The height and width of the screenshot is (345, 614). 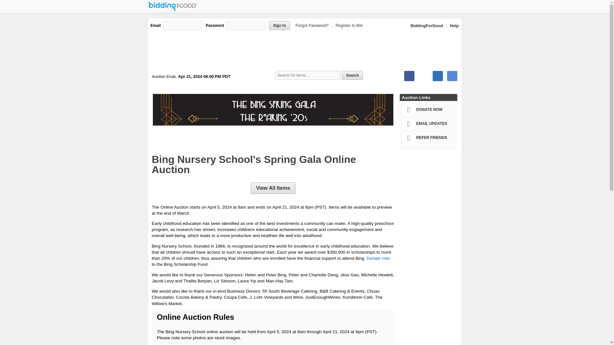 What do you see at coordinates (430, 138) in the screenshot?
I see `REFER FRIENDS` at bounding box center [430, 138].